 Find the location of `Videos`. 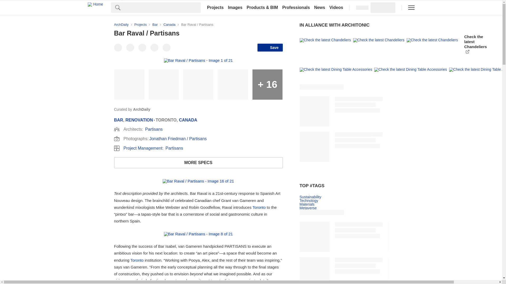

Videos is located at coordinates (336, 7).